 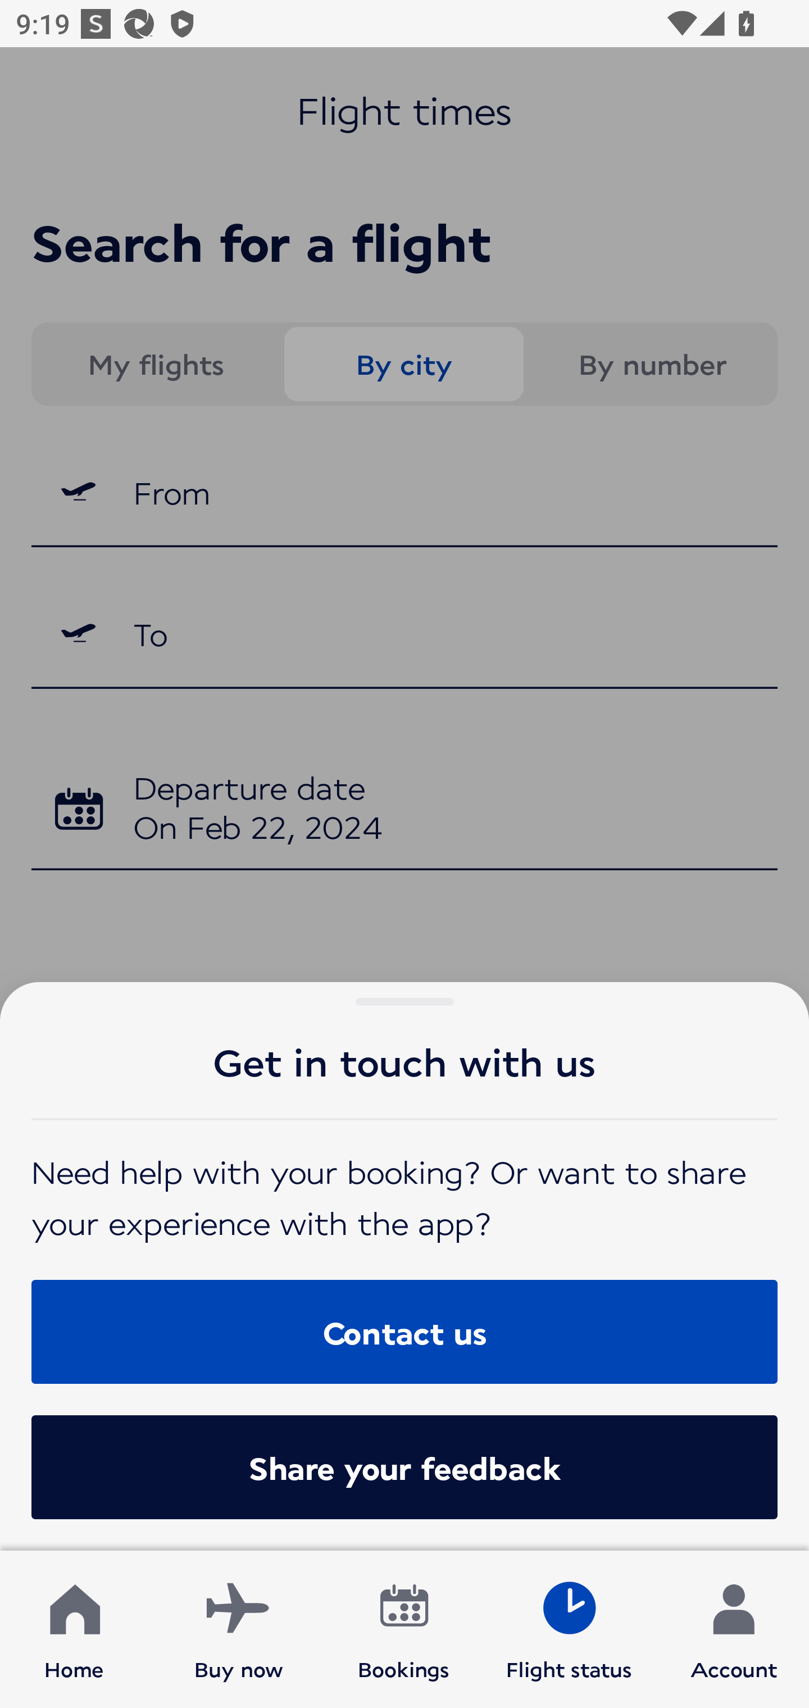 I want to click on Buy now, so click(x=239, y=1629).